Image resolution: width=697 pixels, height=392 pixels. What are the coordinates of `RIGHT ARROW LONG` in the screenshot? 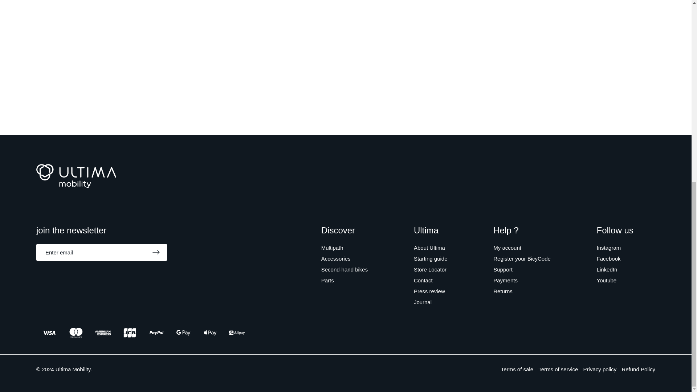 It's located at (156, 252).